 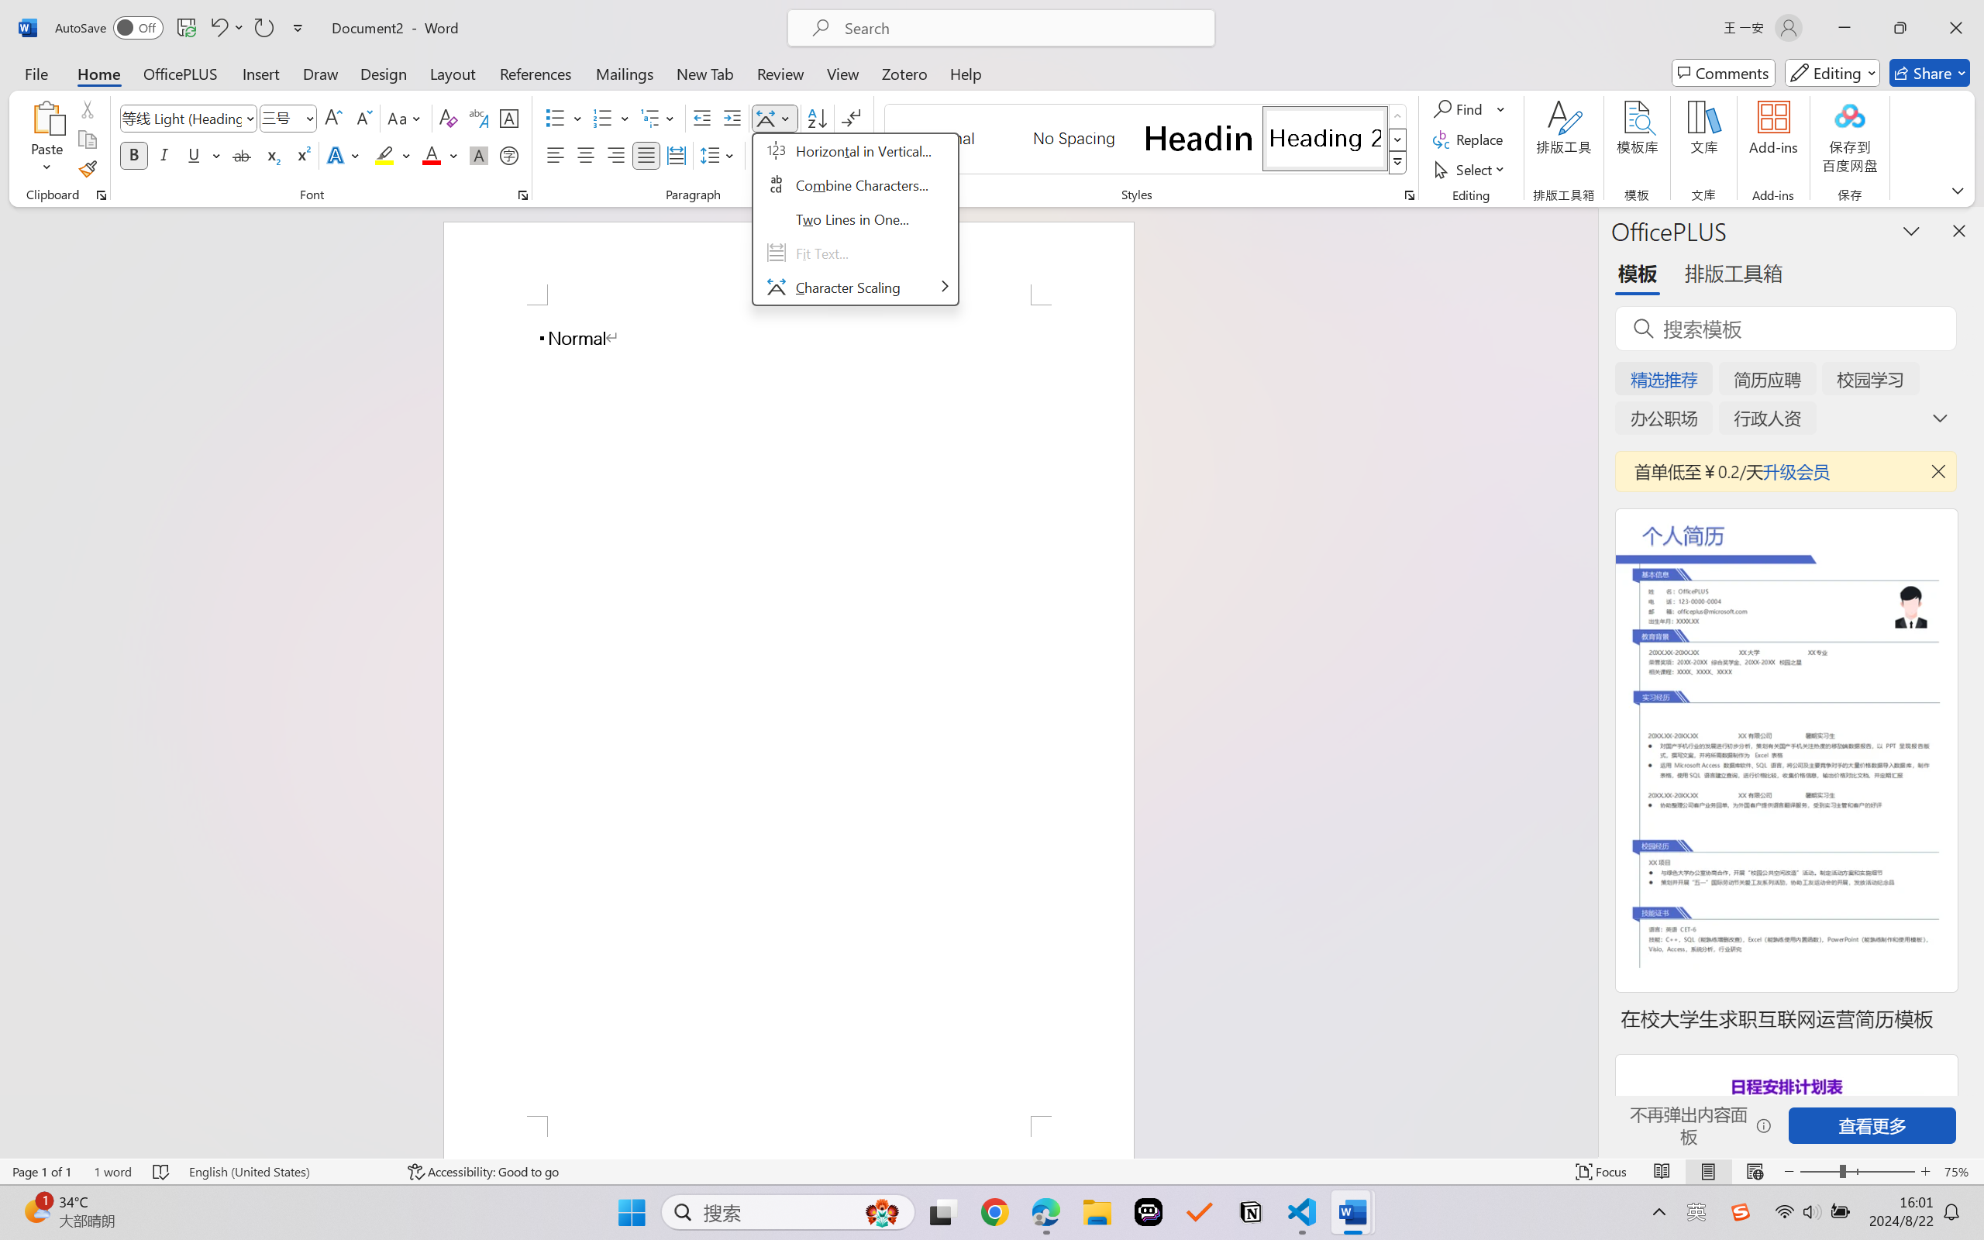 What do you see at coordinates (843, 73) in the screenshot?
I see `View` at bounding box center [843, 73].